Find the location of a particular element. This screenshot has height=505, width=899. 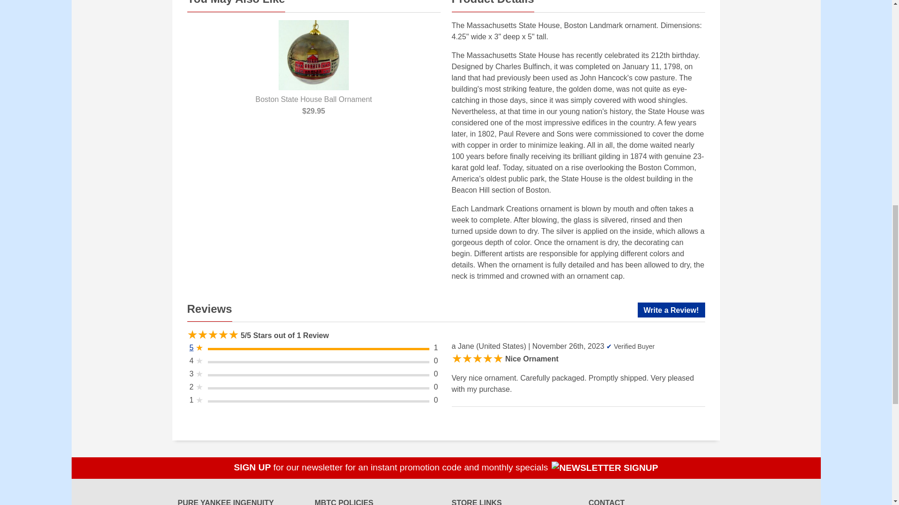

5 out of 5. is located at coordinates (213, 335).